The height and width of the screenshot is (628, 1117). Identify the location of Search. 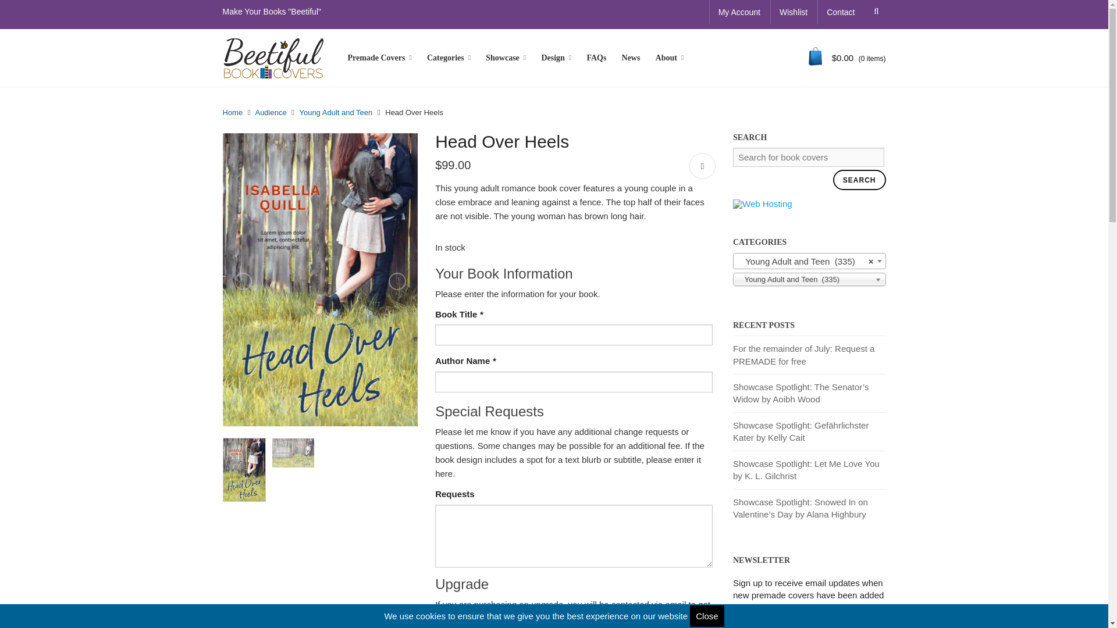
(859, 180).